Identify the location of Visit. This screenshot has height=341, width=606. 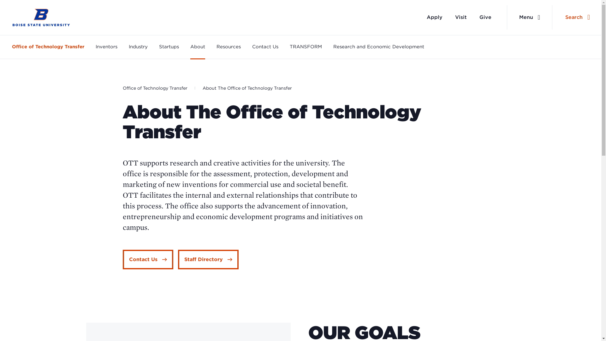
(461, 17).